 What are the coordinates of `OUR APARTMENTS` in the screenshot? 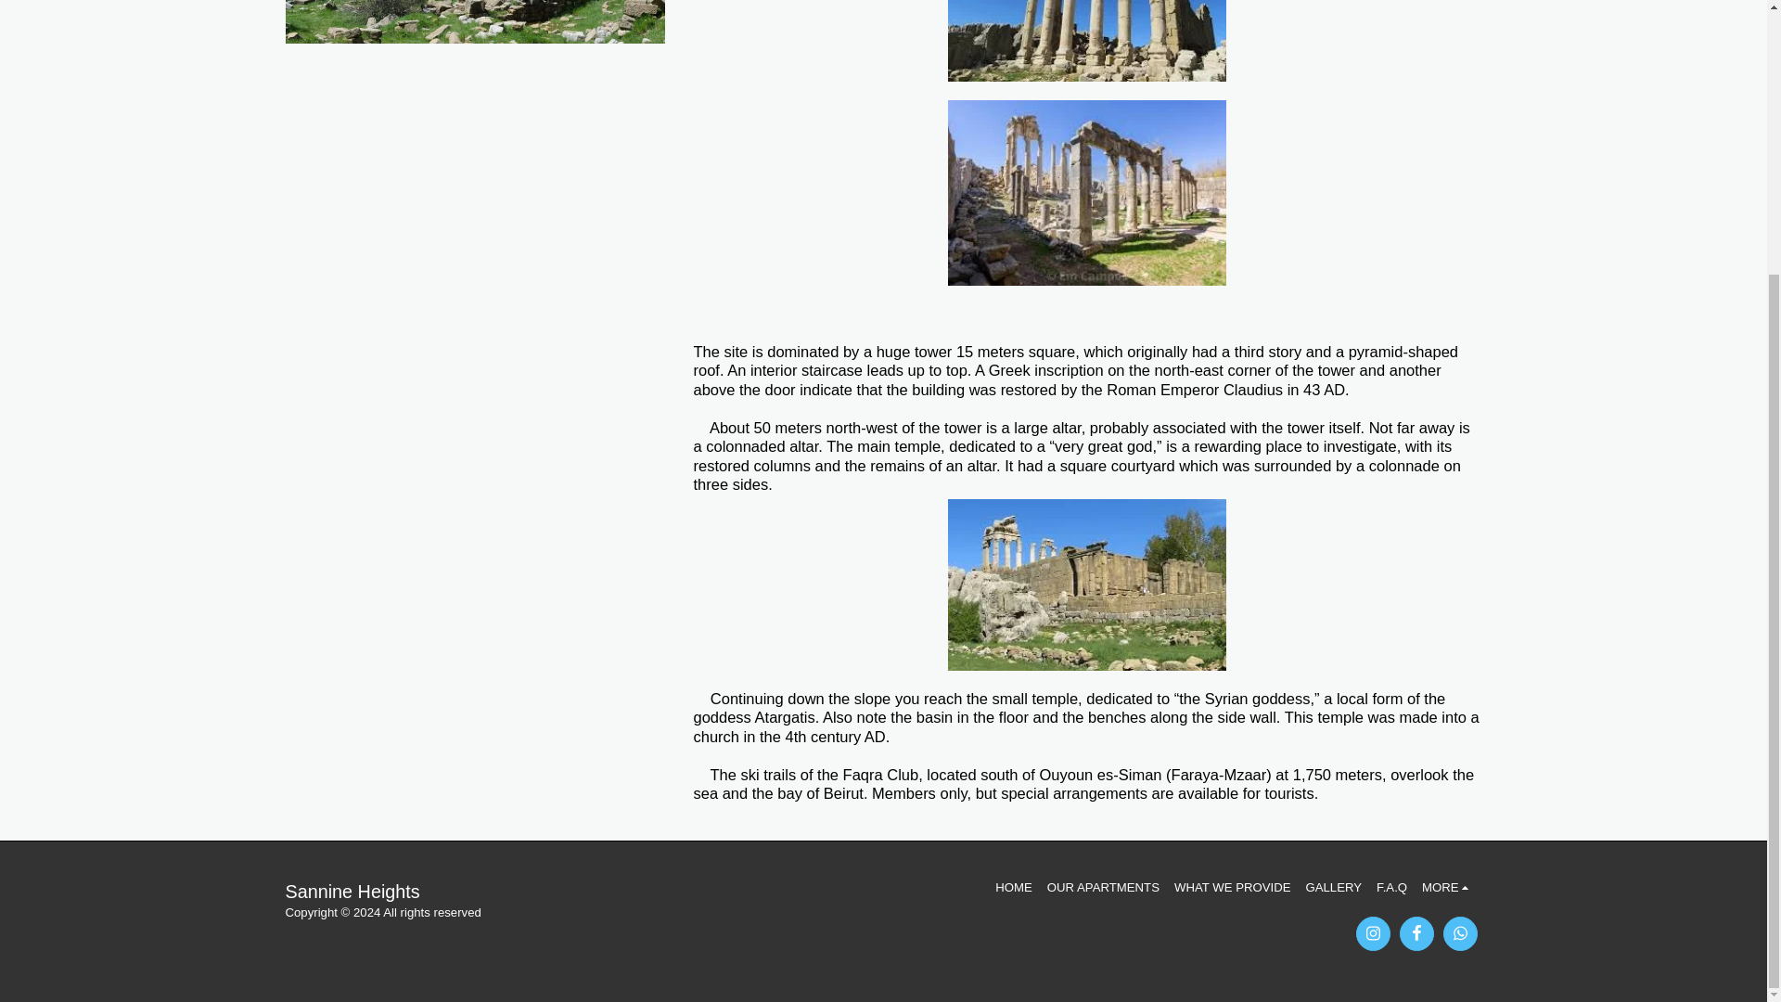 It's located at (1102, 887).